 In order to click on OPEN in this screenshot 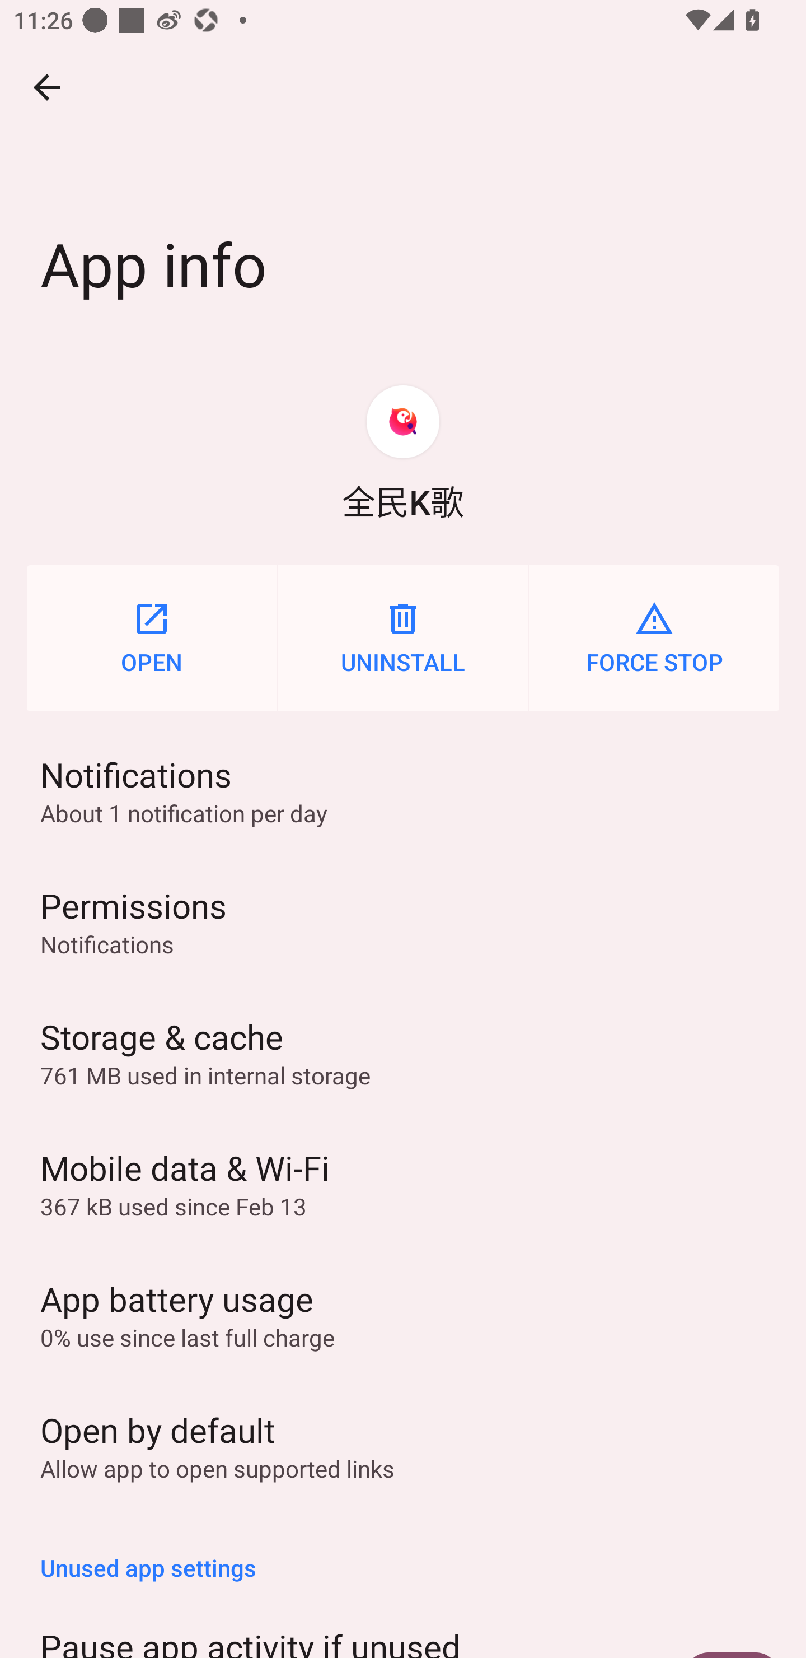, I will do `click(151, 638)`.